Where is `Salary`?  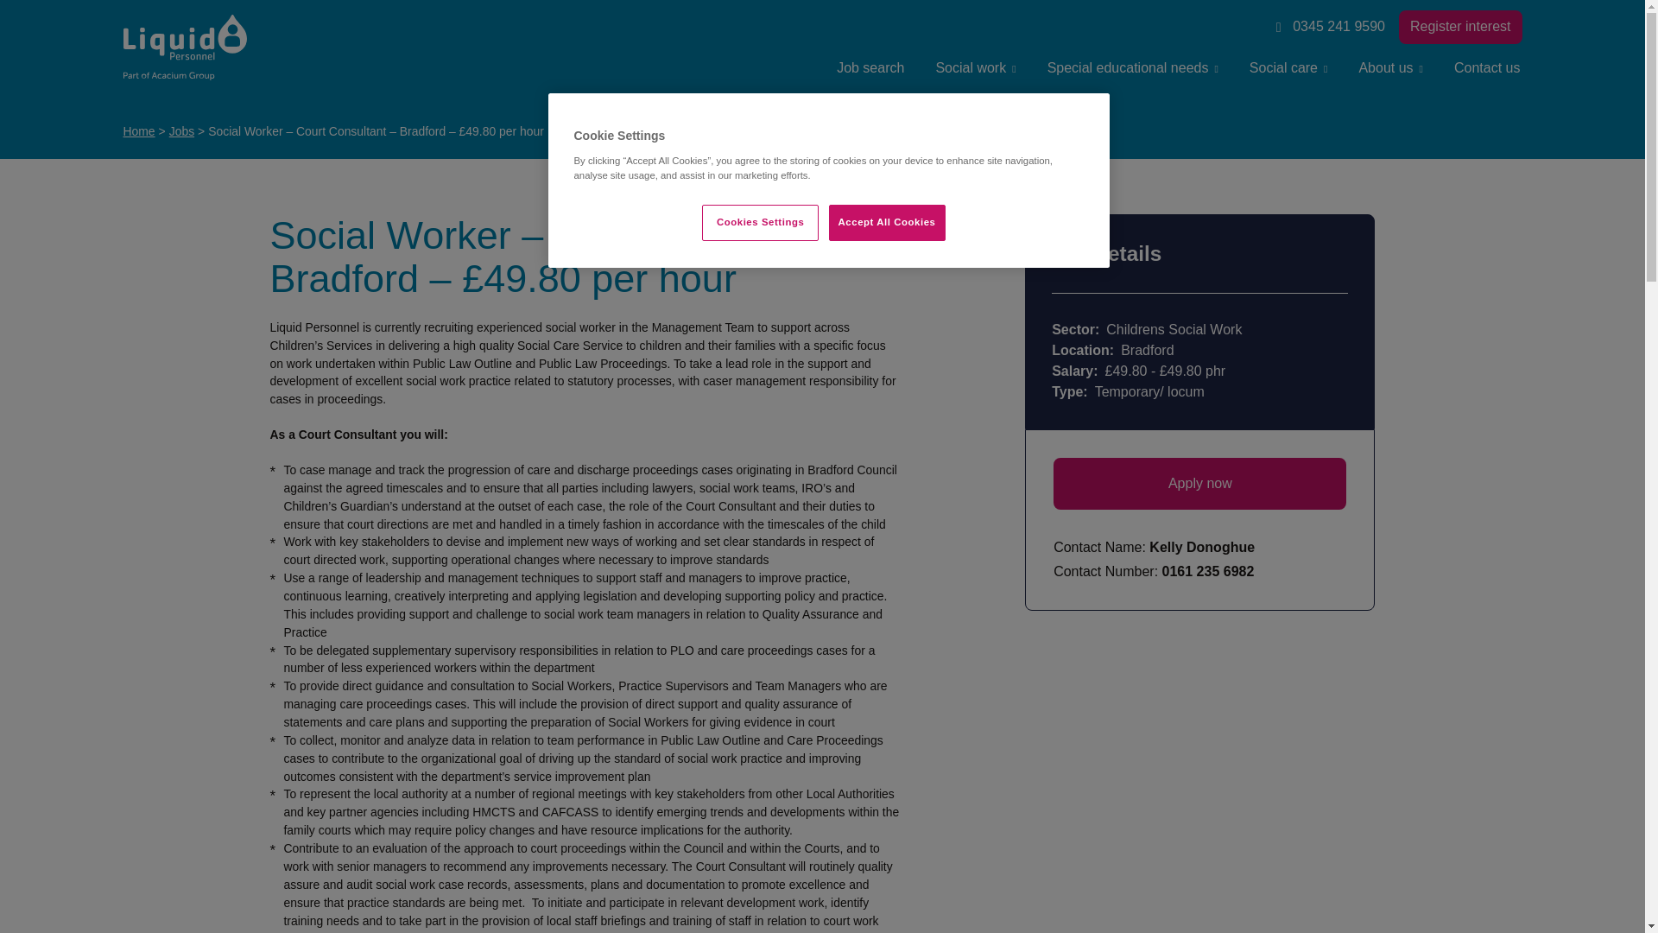
Salary is located at coordinates (1199, 371).